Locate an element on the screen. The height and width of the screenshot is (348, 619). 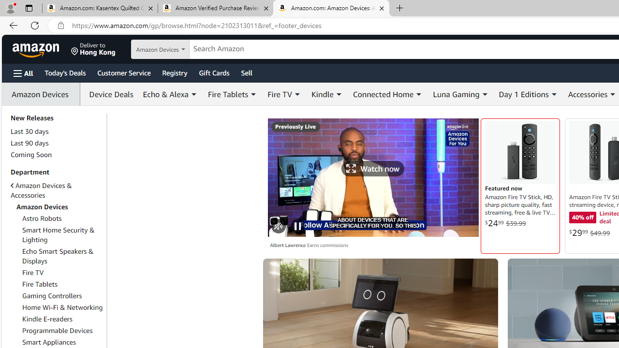
Tap Watch now to see broadcast in immersive view is located at coordinates (373, 168).